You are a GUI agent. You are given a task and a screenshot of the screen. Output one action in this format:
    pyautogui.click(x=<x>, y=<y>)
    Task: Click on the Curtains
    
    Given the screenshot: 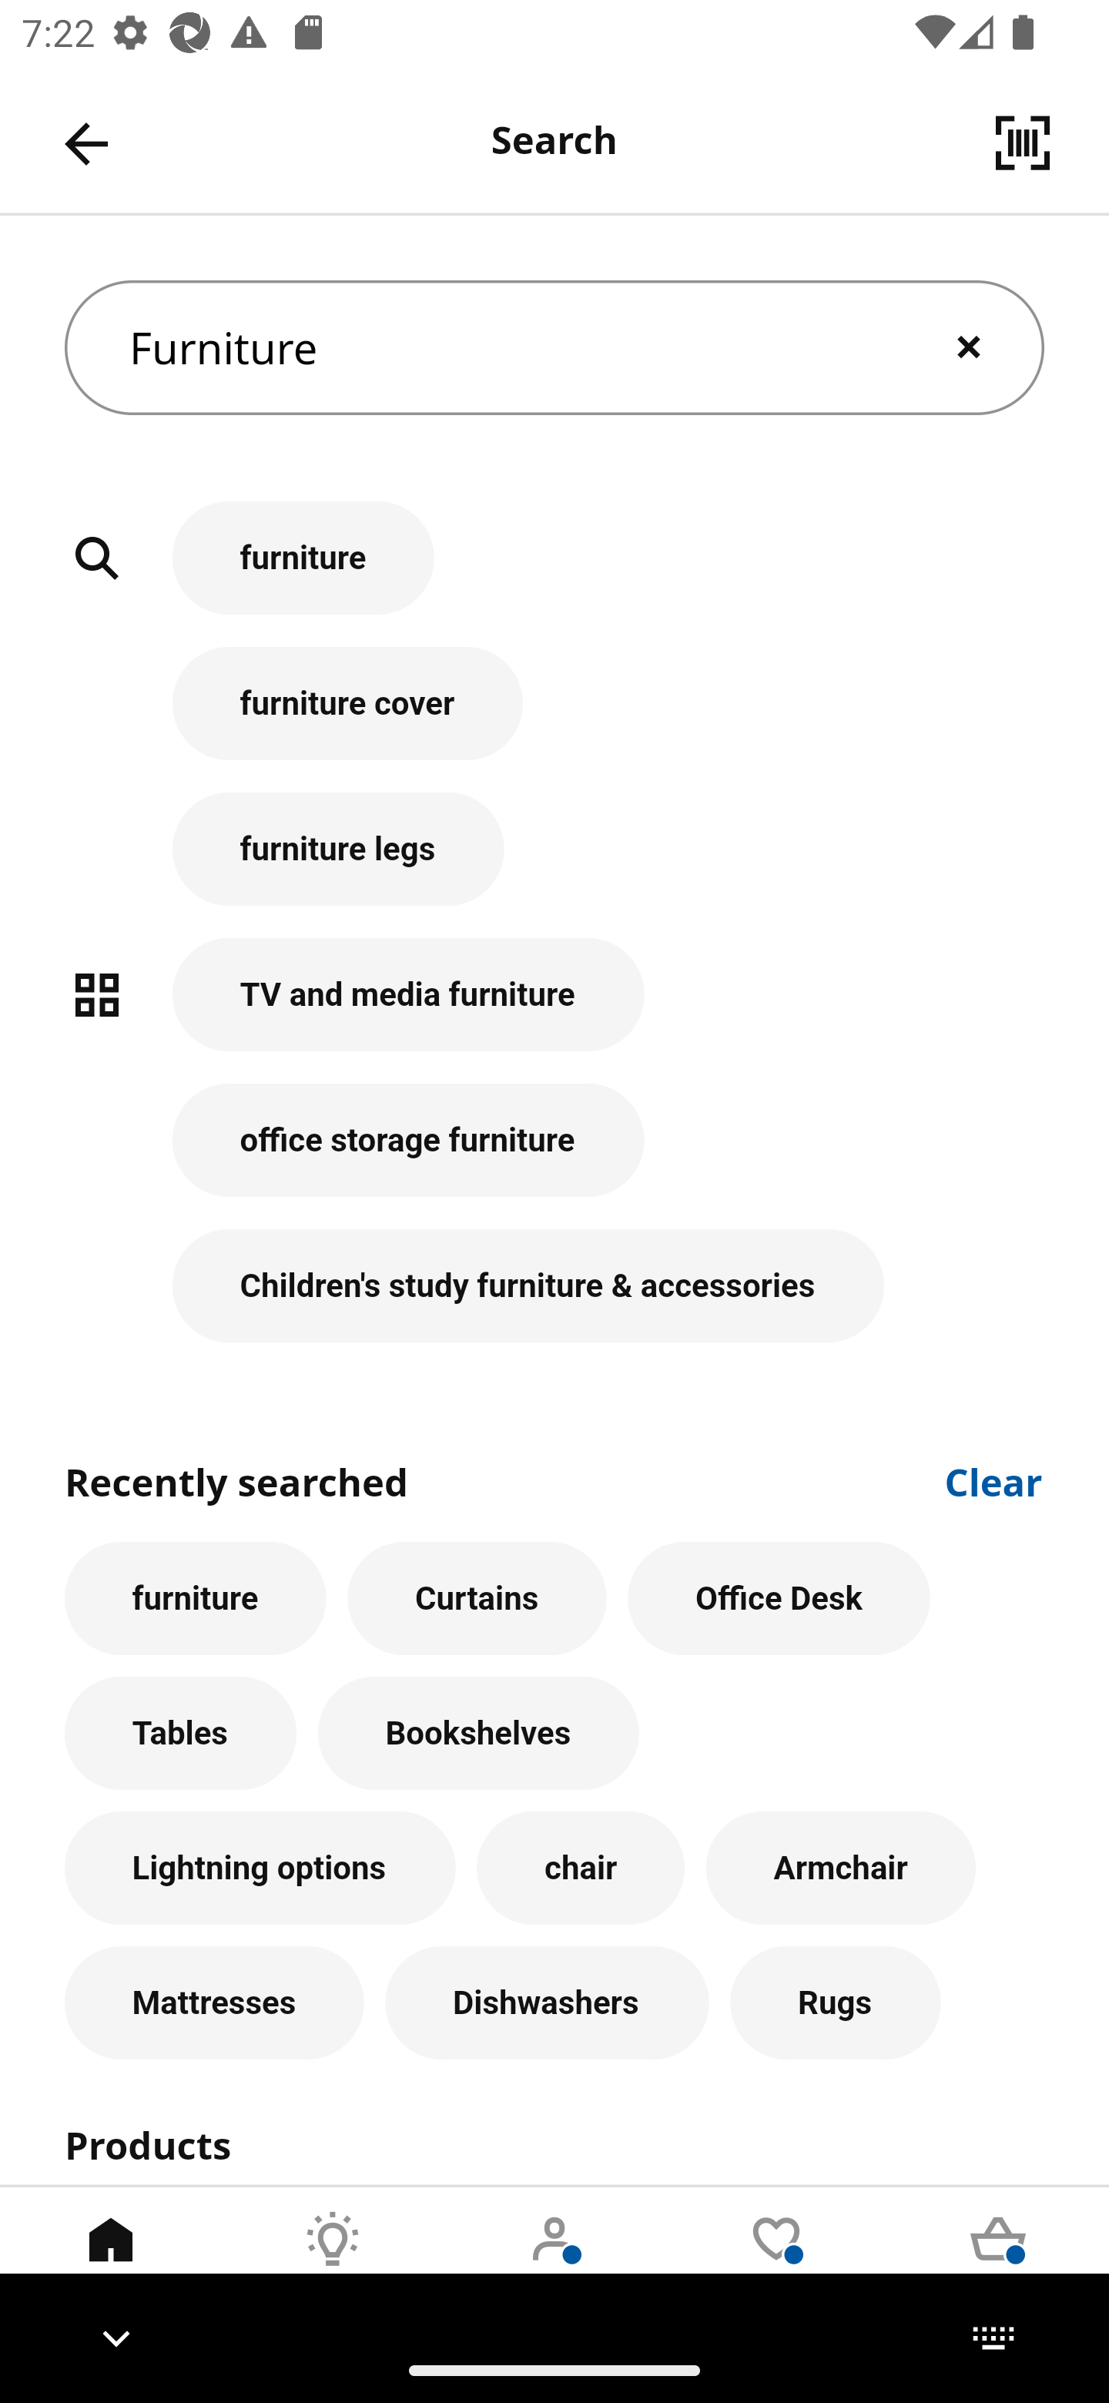 What is the action you would take?
    pyautogui.click(x=477, y=1599)
    